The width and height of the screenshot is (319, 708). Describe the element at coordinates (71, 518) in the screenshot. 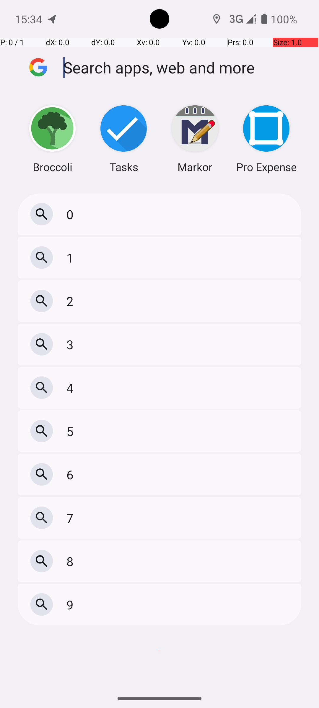

I see `7` at that location.